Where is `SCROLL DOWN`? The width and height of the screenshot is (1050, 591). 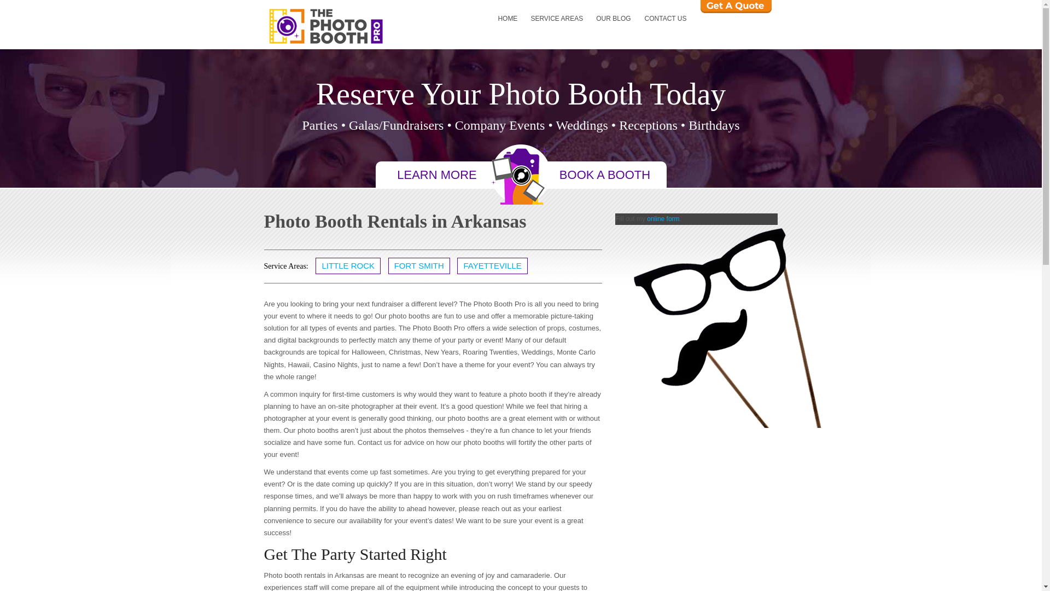 SCROLL DOWN is located at coordinates (521, 174).